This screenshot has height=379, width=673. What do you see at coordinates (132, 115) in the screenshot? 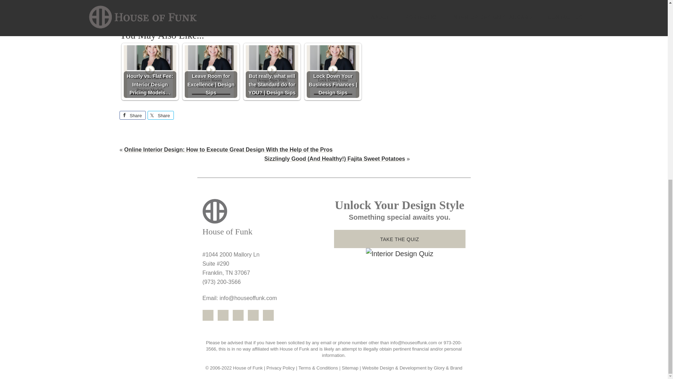
I see `Share` at bounding box center [132, 115].